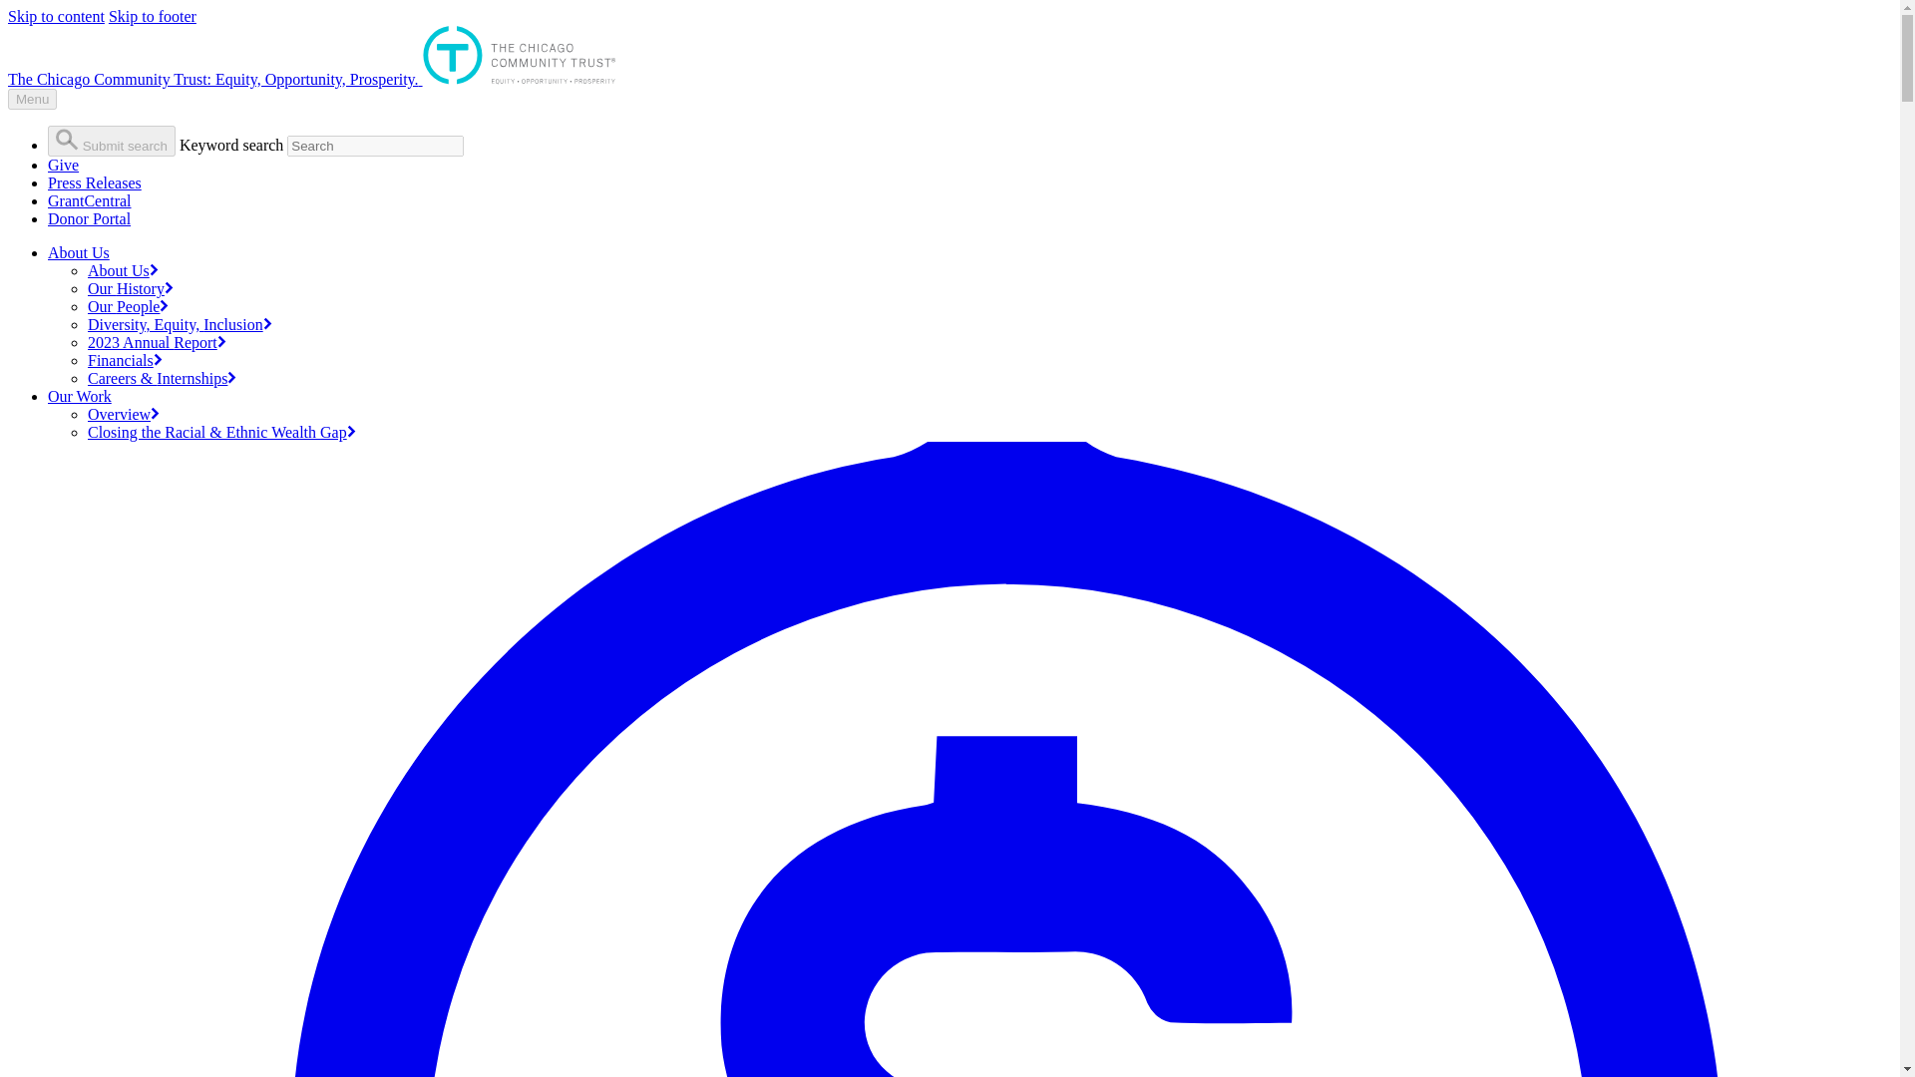 Image resolution: width=1915 pixels, height=1077 pixels. Describe the element at coordinates (56, 16) in the screenshot. I see `Skip to content` at that location.